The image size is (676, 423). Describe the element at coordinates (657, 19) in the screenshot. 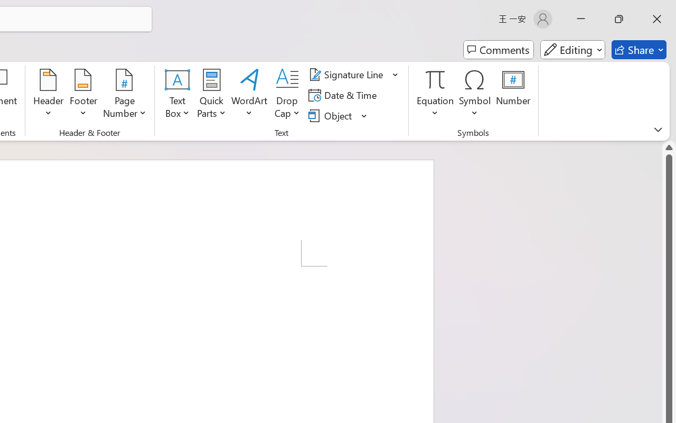

I see `Close` at that location.